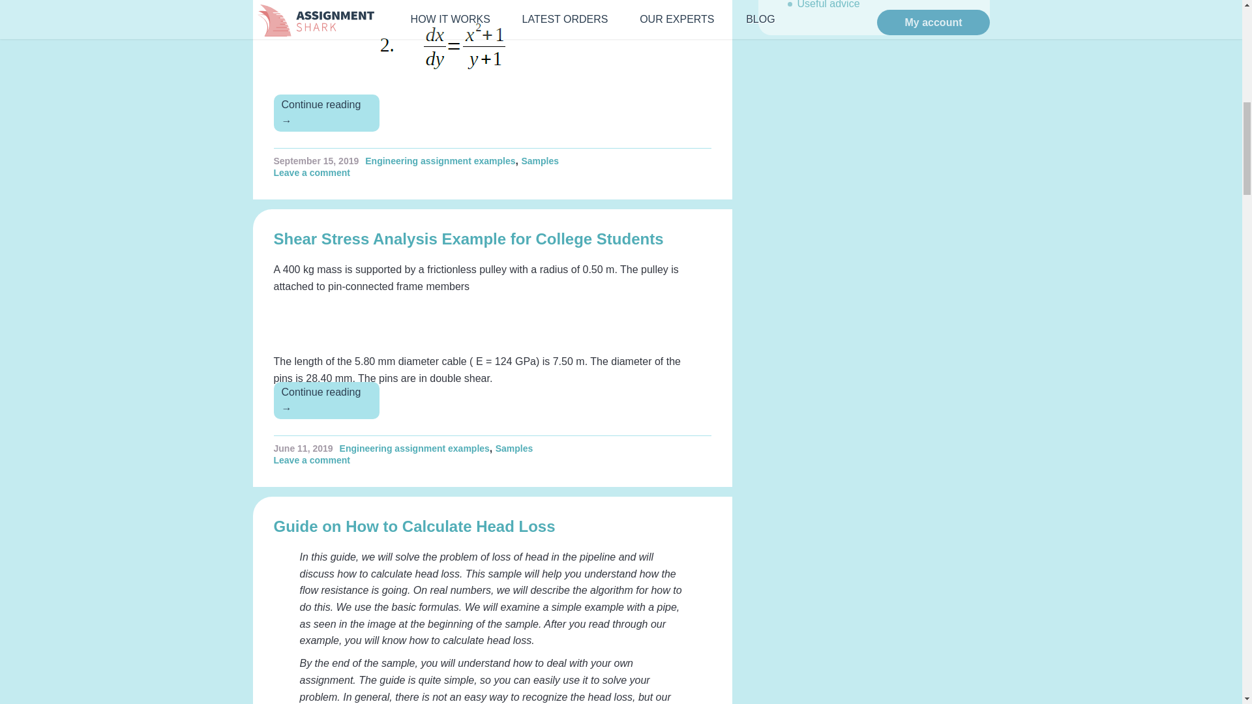  What do you see at coordinates (468, 239) in the screenshot?
I see `Shear Stress Analysis Example for College Students` at bounding box center [468, 239].